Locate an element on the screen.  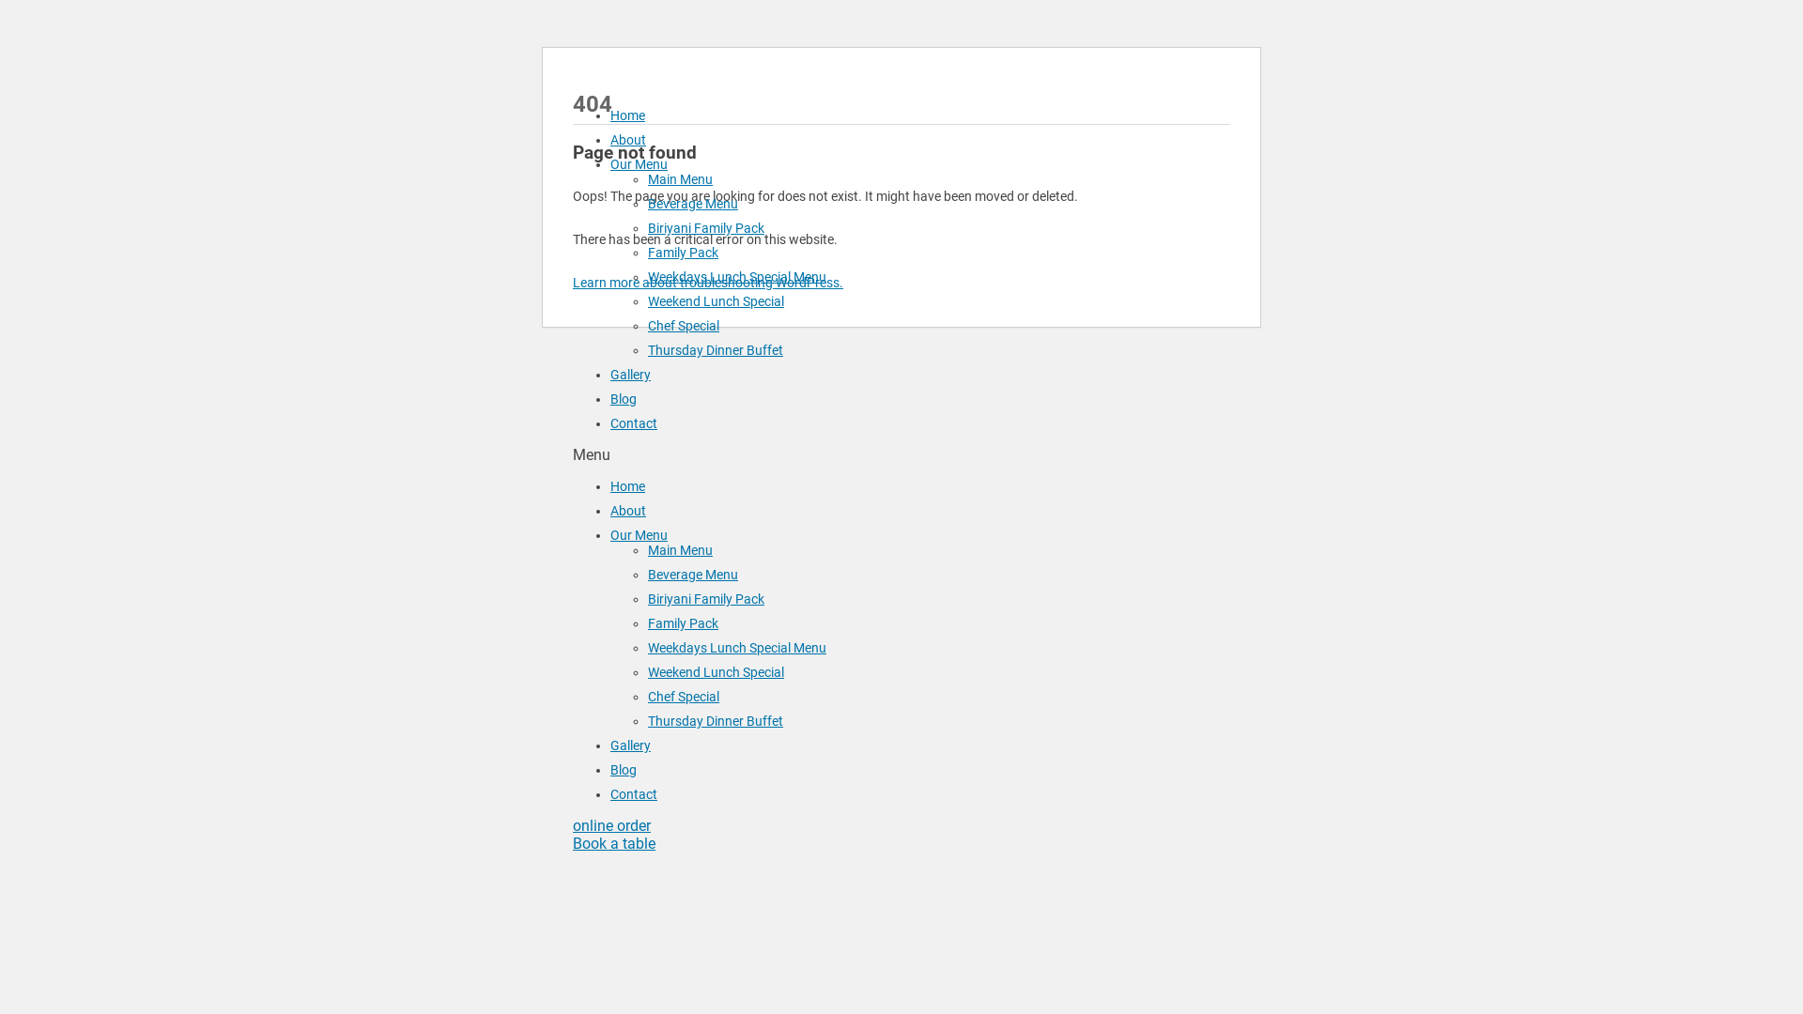
Home is located at coordinates (627, 115).